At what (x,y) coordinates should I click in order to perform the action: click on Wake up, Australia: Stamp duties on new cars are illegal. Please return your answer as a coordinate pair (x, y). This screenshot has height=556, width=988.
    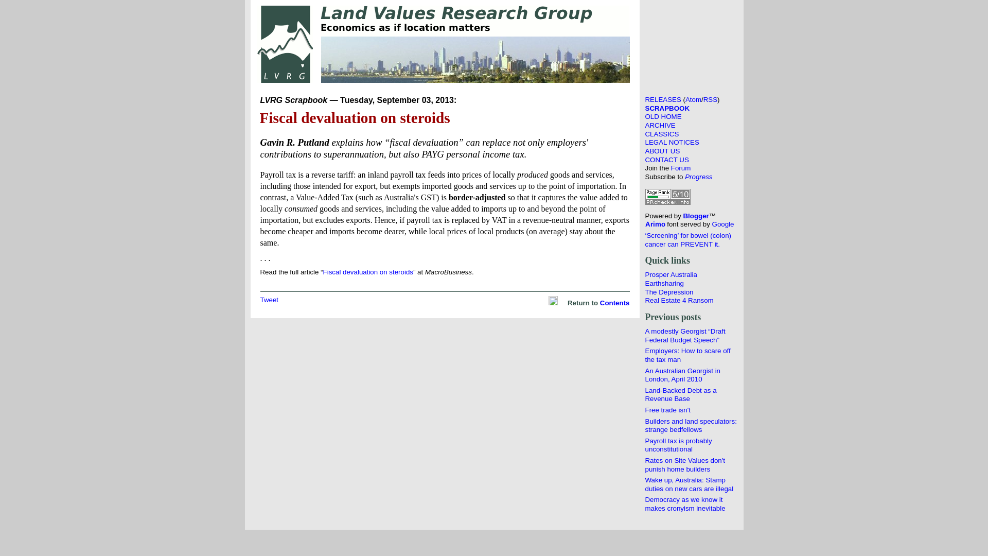
    Looking at the image, I should click on (690, 484).